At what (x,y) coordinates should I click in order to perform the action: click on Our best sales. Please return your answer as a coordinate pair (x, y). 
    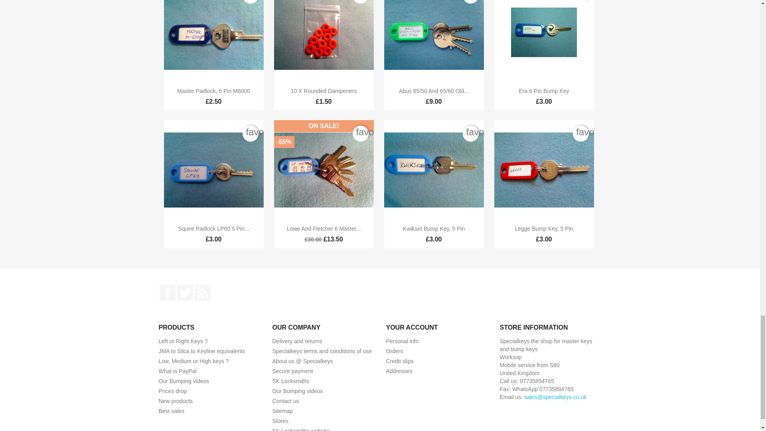
    Looking at the image, I should click on (172, 411).